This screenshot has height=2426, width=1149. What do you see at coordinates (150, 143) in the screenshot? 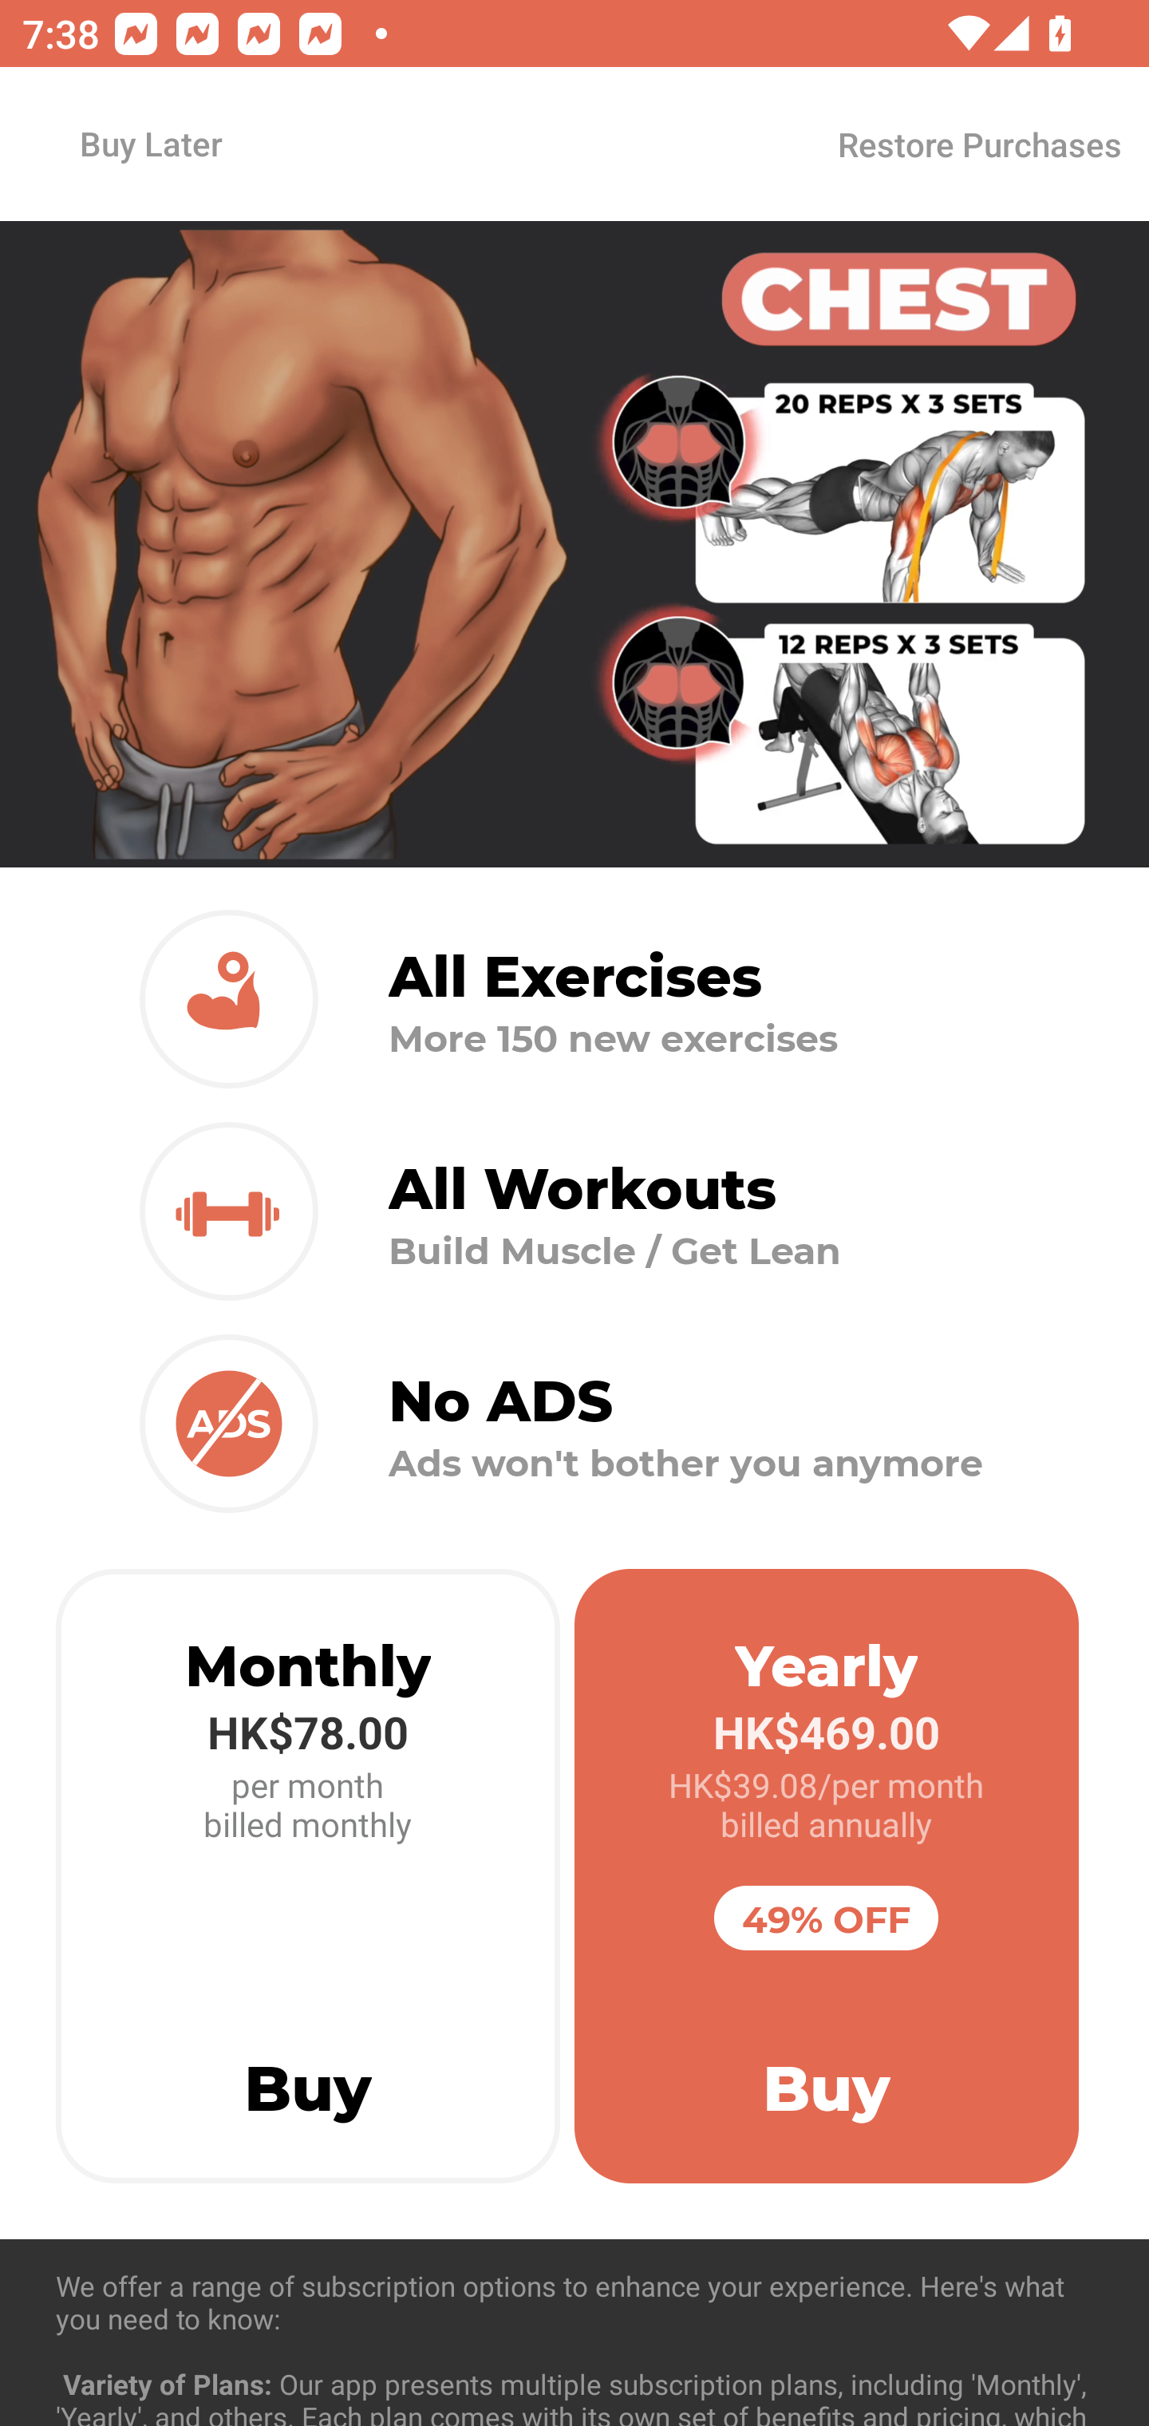
I see `Buy Later` at bounding box center [150, 143].